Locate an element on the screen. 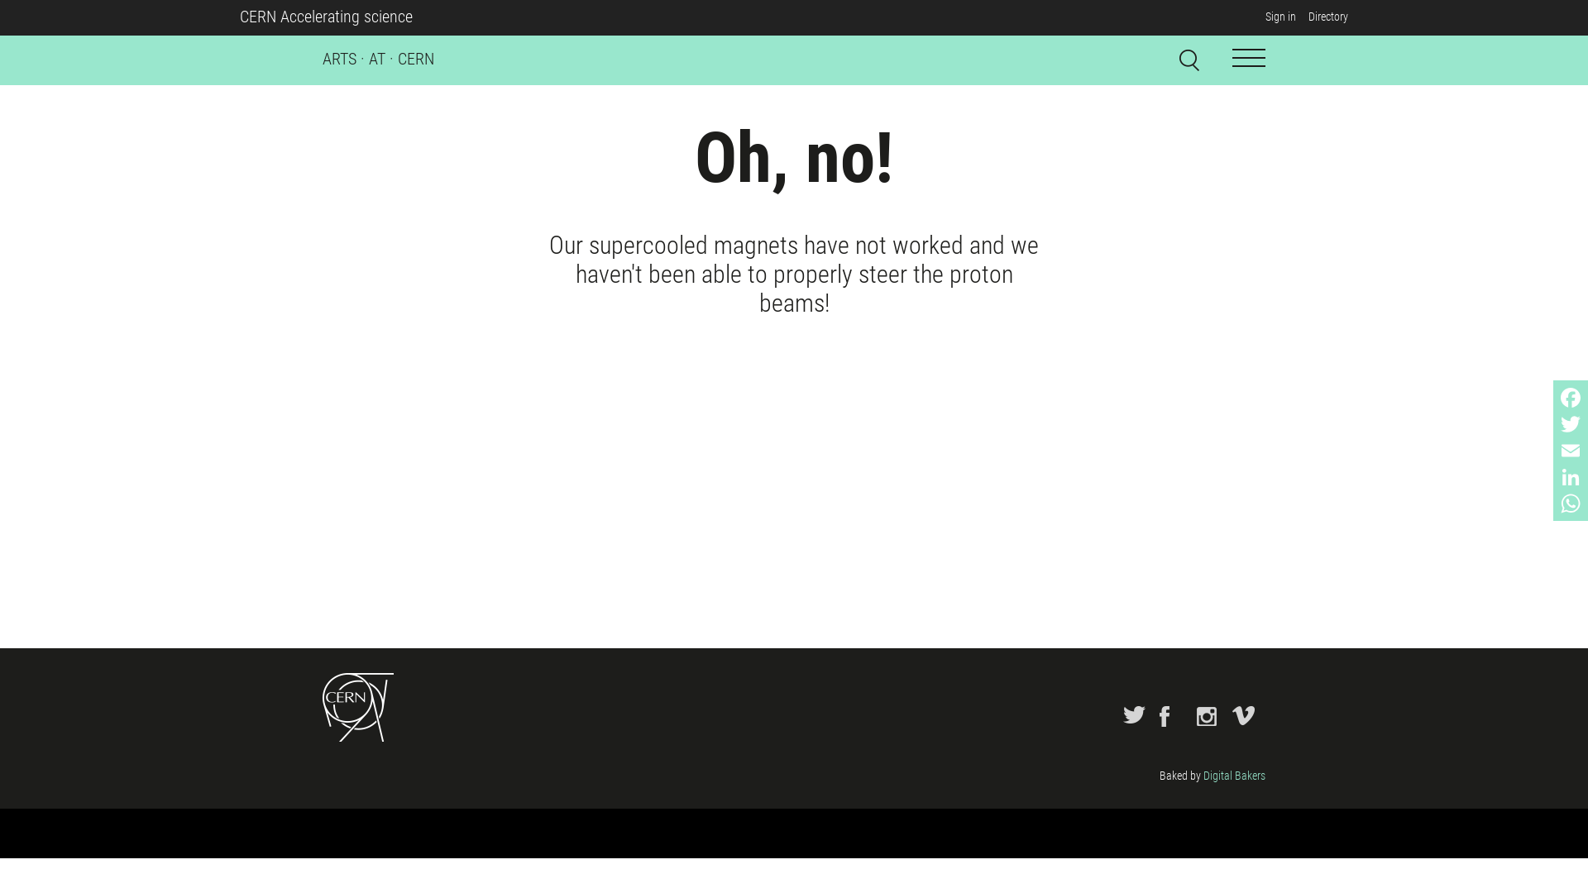  Sign in is located at coordinates (1280, 17).